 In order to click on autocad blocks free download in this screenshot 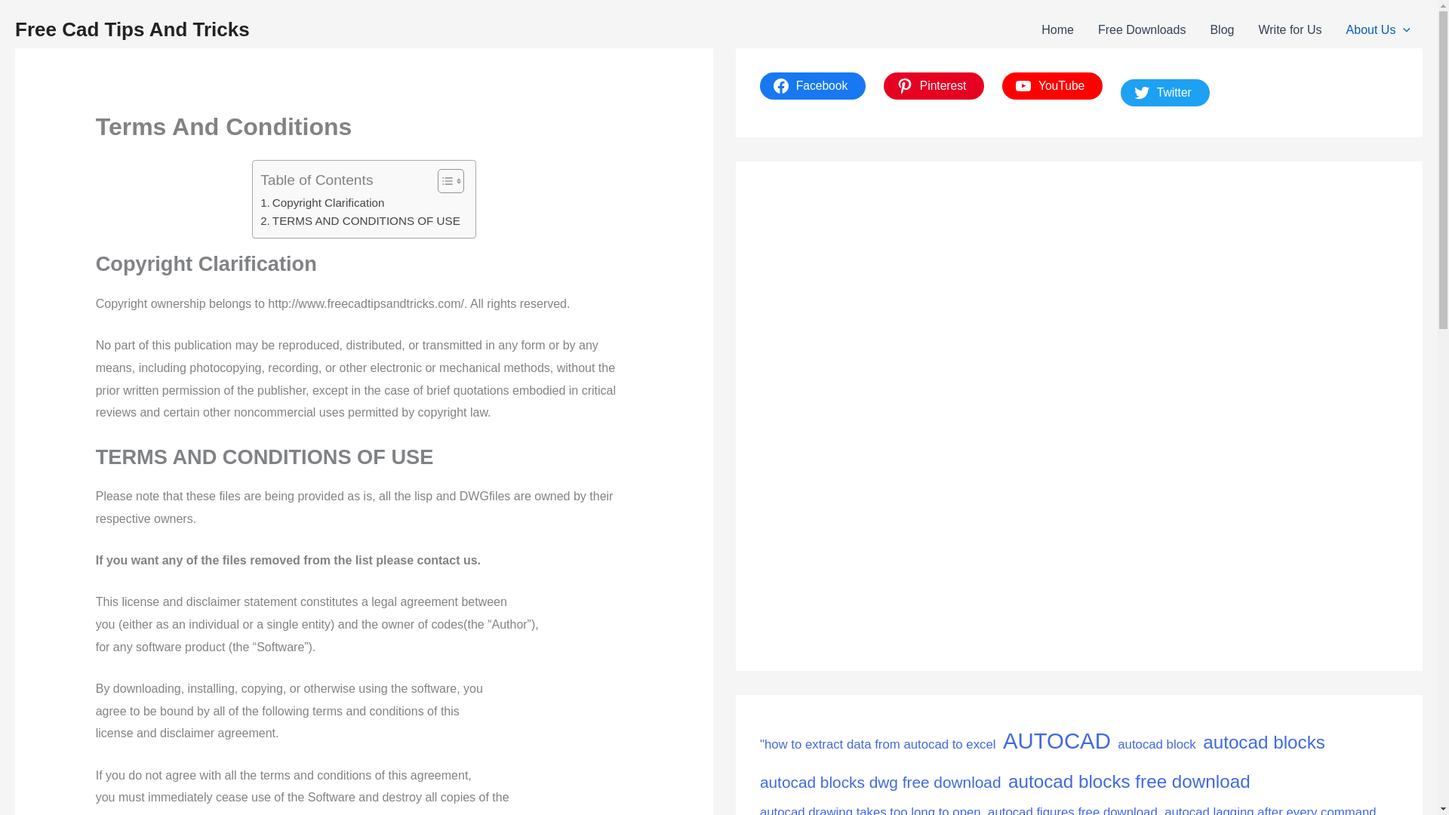, I will do `click(1129, 782)`.